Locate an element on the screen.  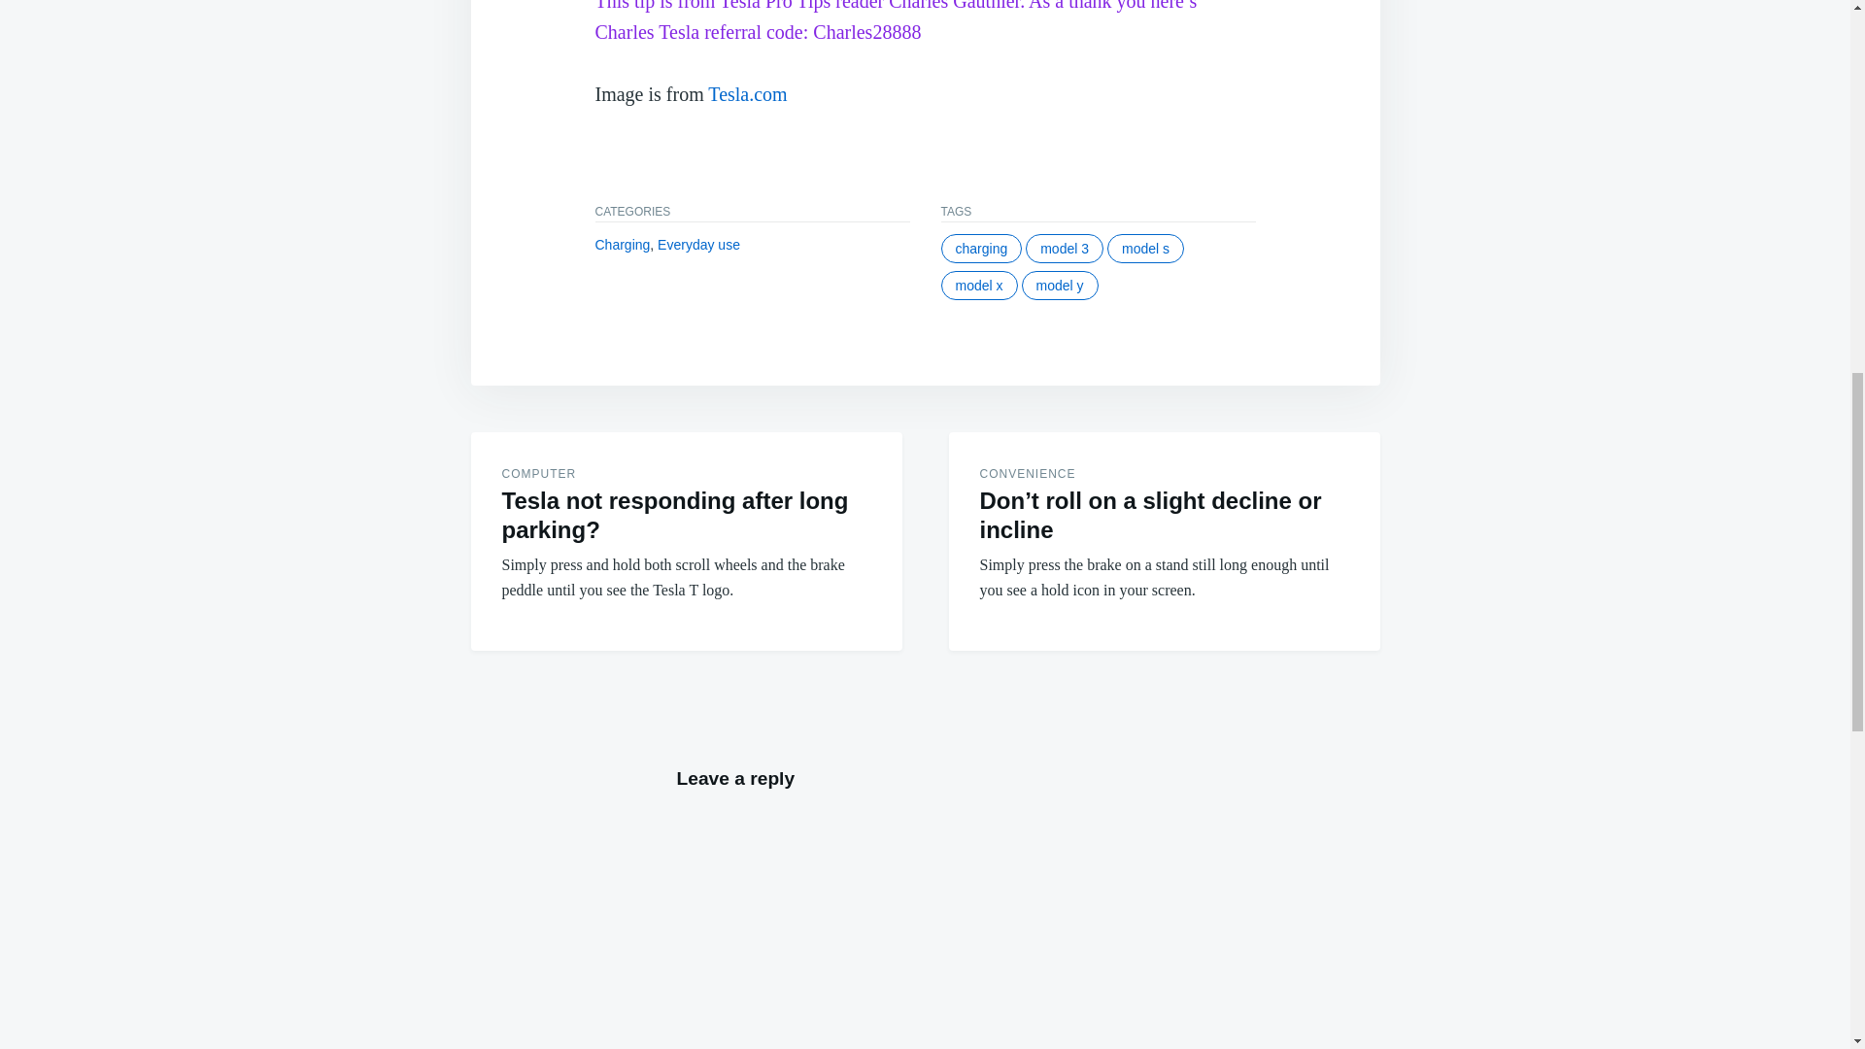
model s is located at coordinates (1146, 249).